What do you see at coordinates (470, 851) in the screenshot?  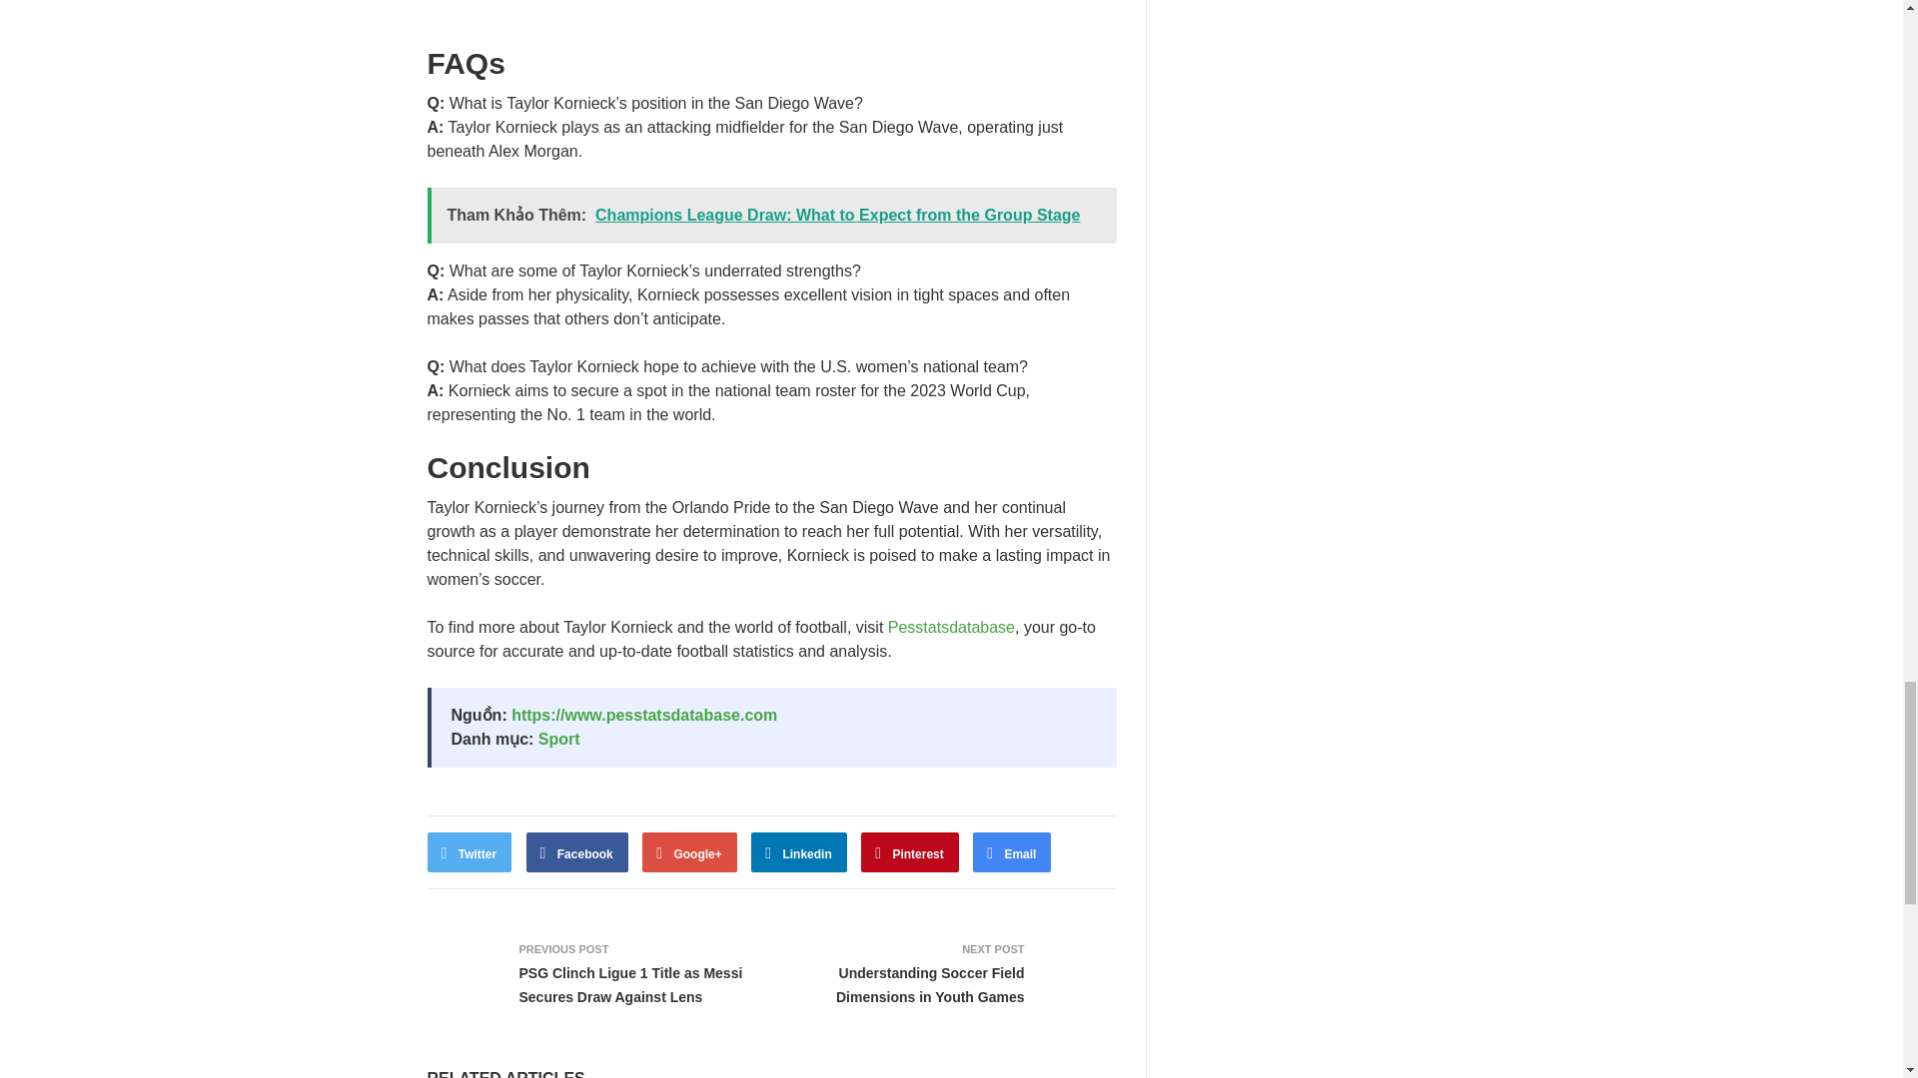 I see `Twitter` at bounding box center [470, 851].